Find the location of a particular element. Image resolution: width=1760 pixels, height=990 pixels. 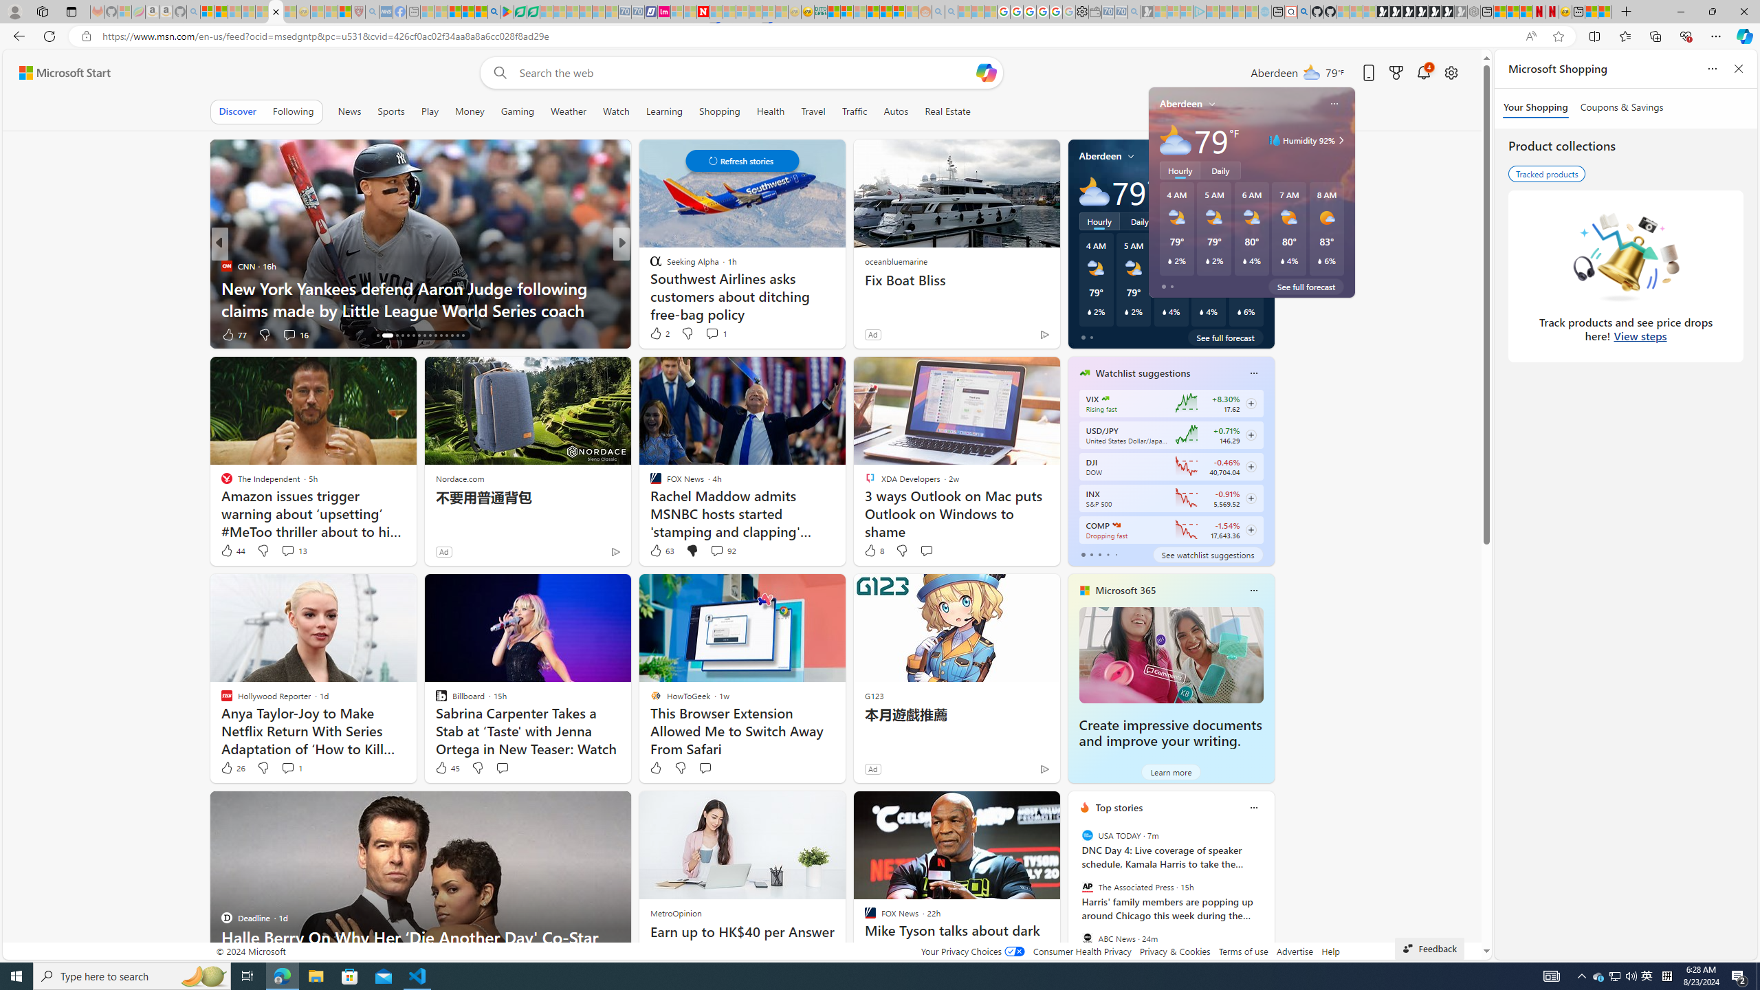

Kinda Frugal - MSN is located at coordinates (885, 12).